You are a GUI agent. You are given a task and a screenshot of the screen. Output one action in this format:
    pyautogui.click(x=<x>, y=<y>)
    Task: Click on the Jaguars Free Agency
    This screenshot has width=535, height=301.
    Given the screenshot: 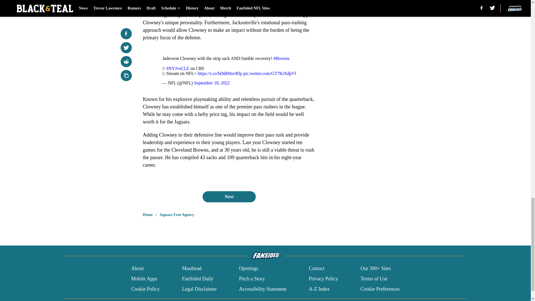 What is the action you would take?
    pyautogui.click(x=177, y=215)
    